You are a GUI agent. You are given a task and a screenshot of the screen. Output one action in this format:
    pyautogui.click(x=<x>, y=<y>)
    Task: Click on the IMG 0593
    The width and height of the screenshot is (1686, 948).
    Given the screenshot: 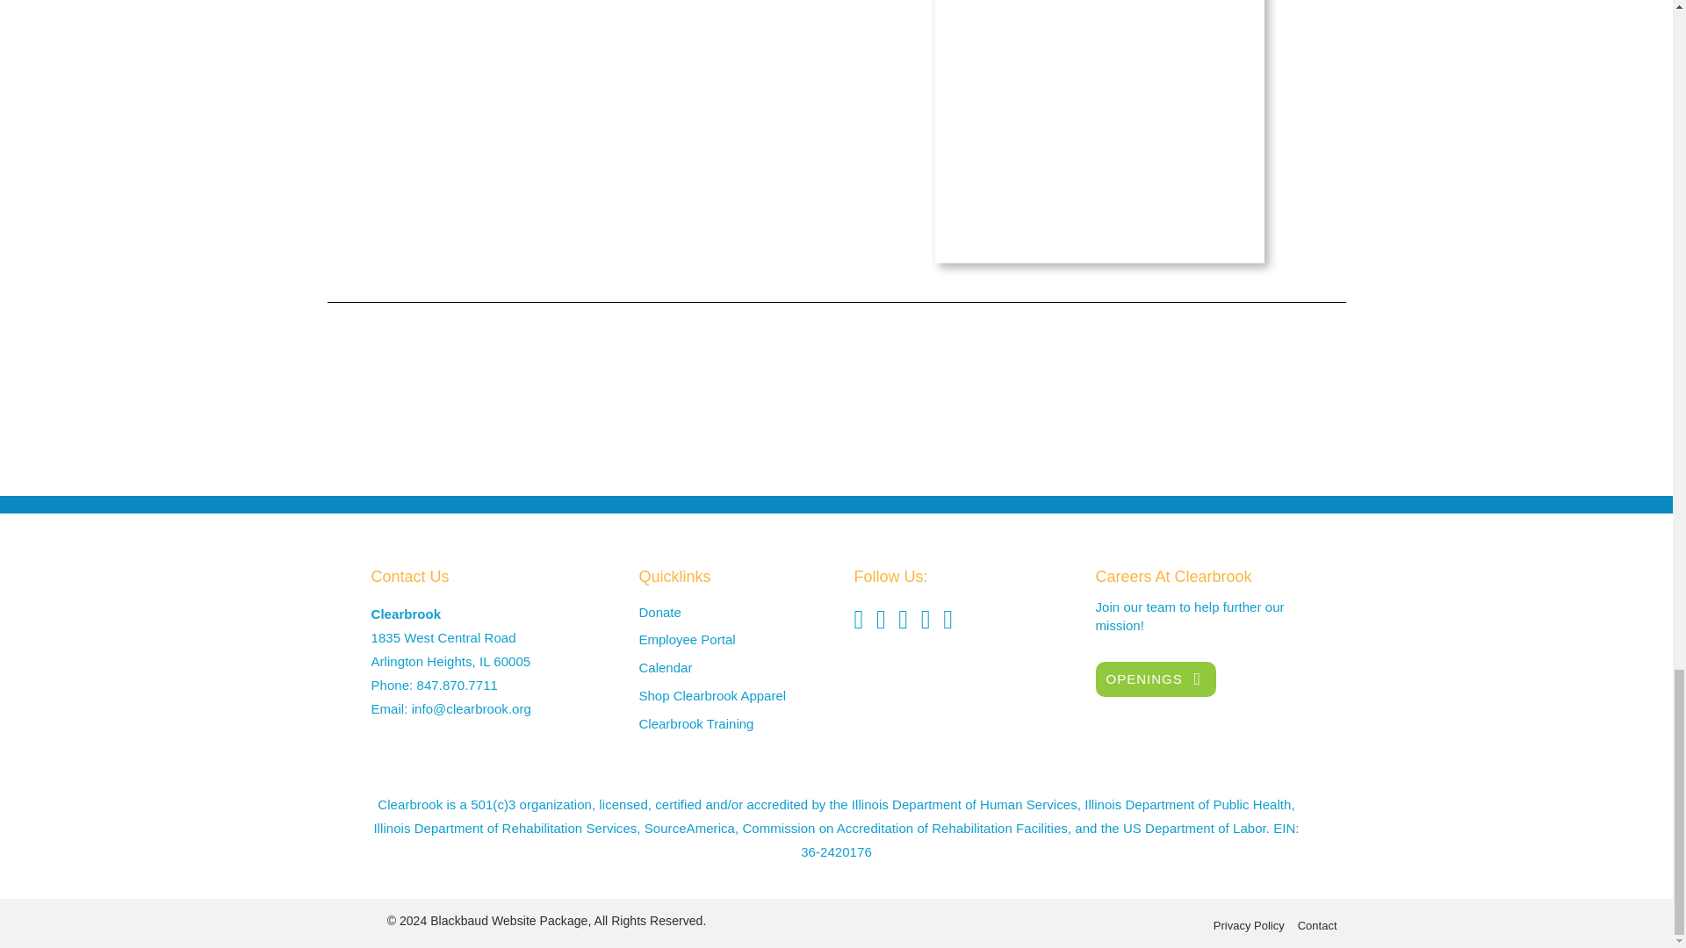 What is the action you would take?
    pyautogui.click(x=1099, y=132)
    